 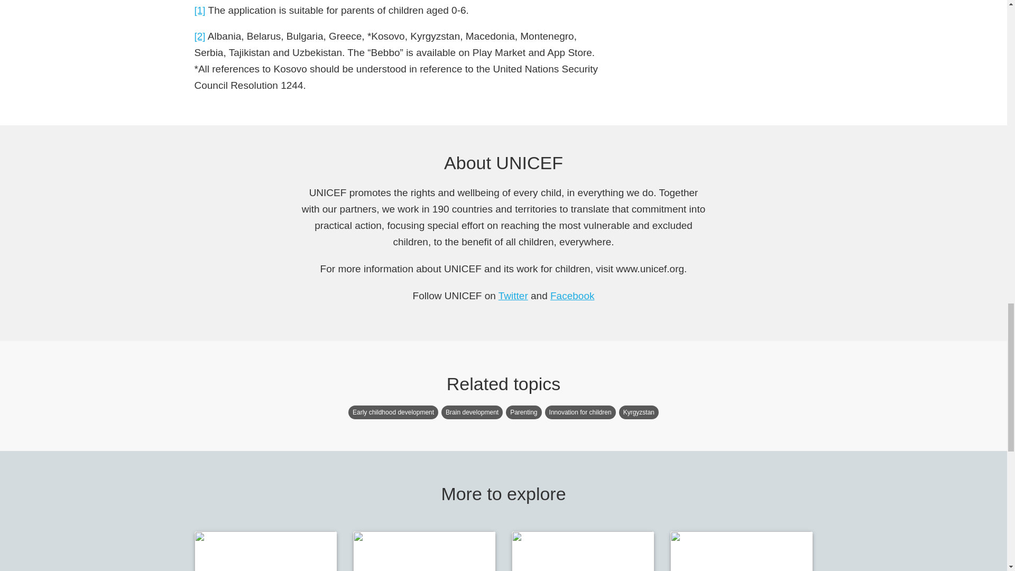 I want to click on Parenting, so click(x=523, y=412).